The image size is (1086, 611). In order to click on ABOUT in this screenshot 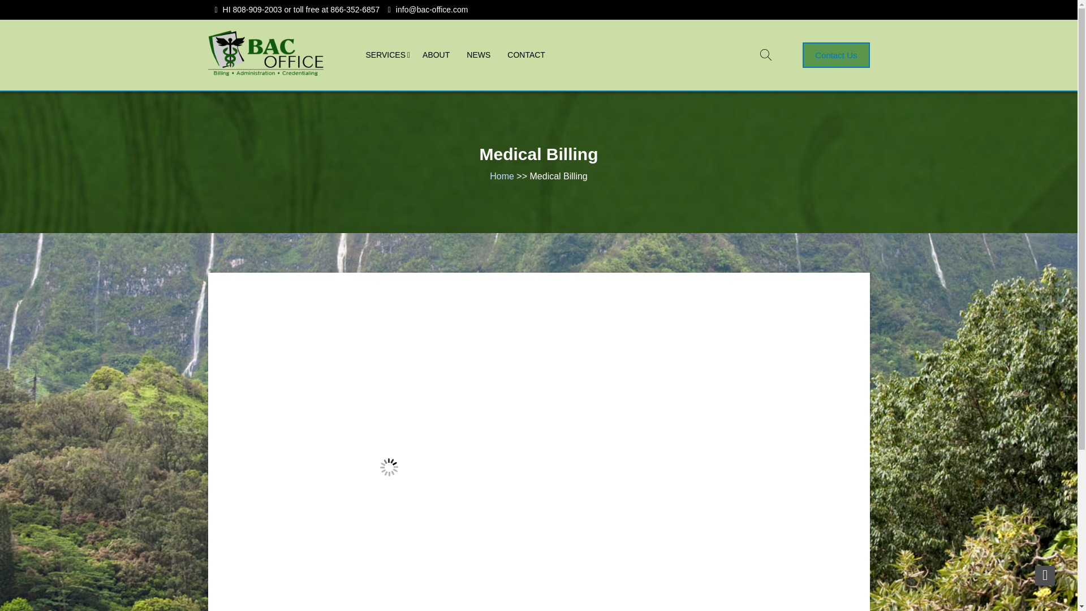, I will do `click(436, 54)`.